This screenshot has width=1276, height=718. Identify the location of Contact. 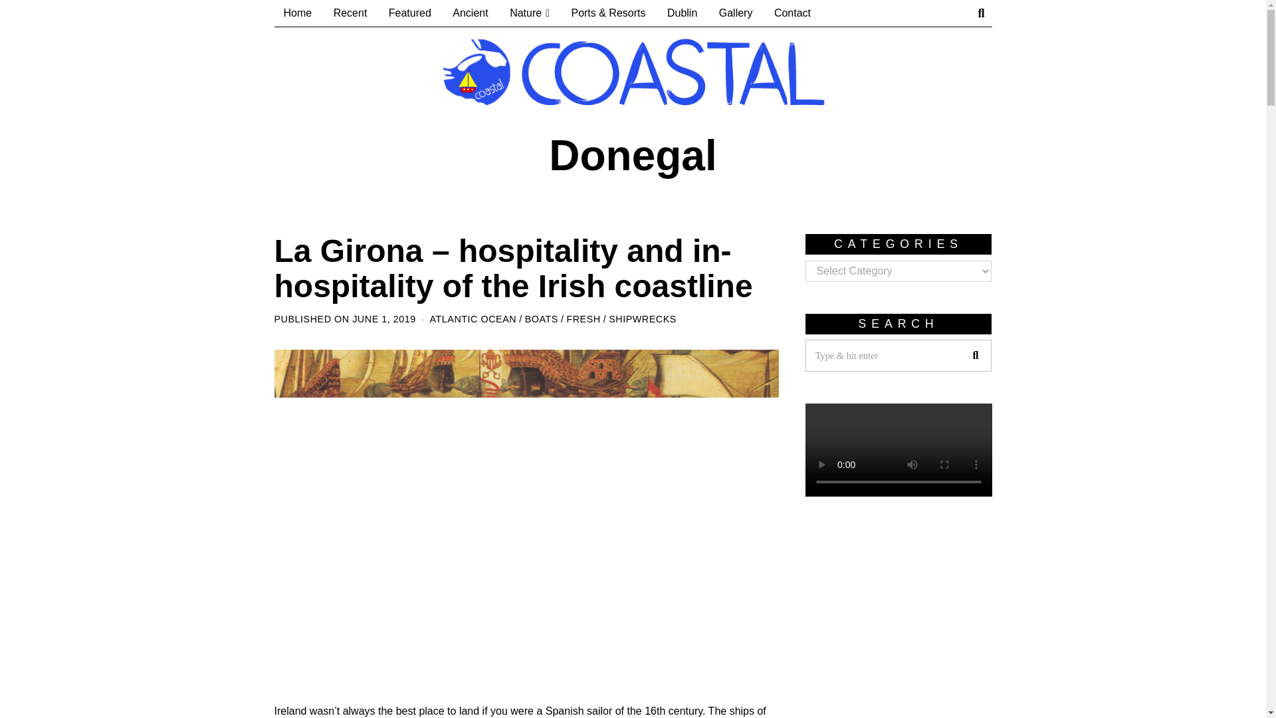
(792, 13).